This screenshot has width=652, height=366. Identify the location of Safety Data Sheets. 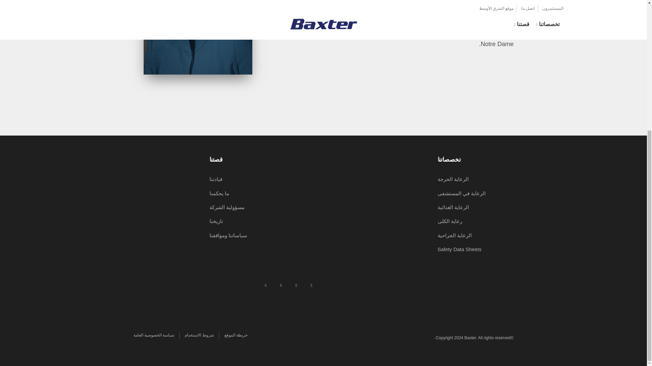
(459, 249).